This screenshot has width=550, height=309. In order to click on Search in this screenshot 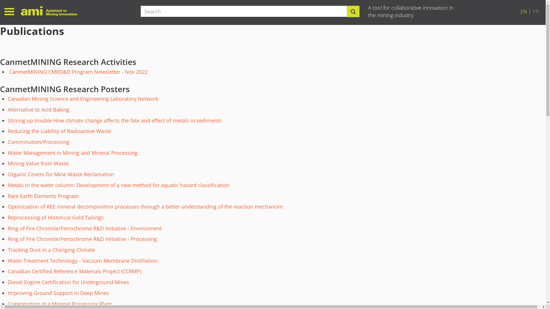, I will do `click(353, 11)`.